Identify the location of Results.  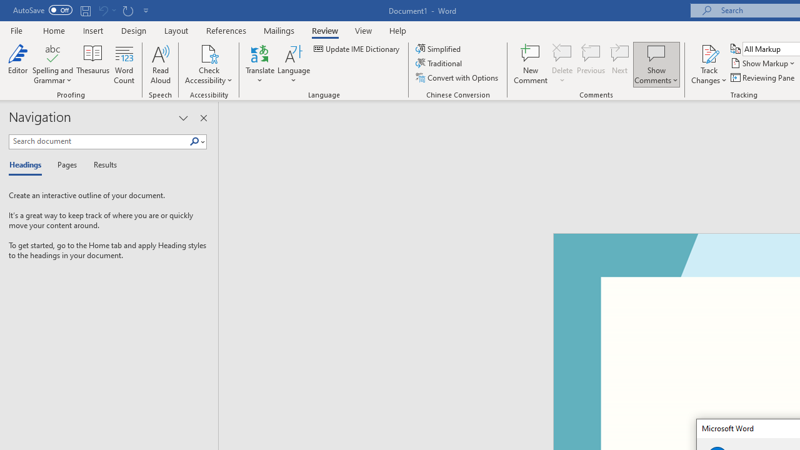
(101, 165).